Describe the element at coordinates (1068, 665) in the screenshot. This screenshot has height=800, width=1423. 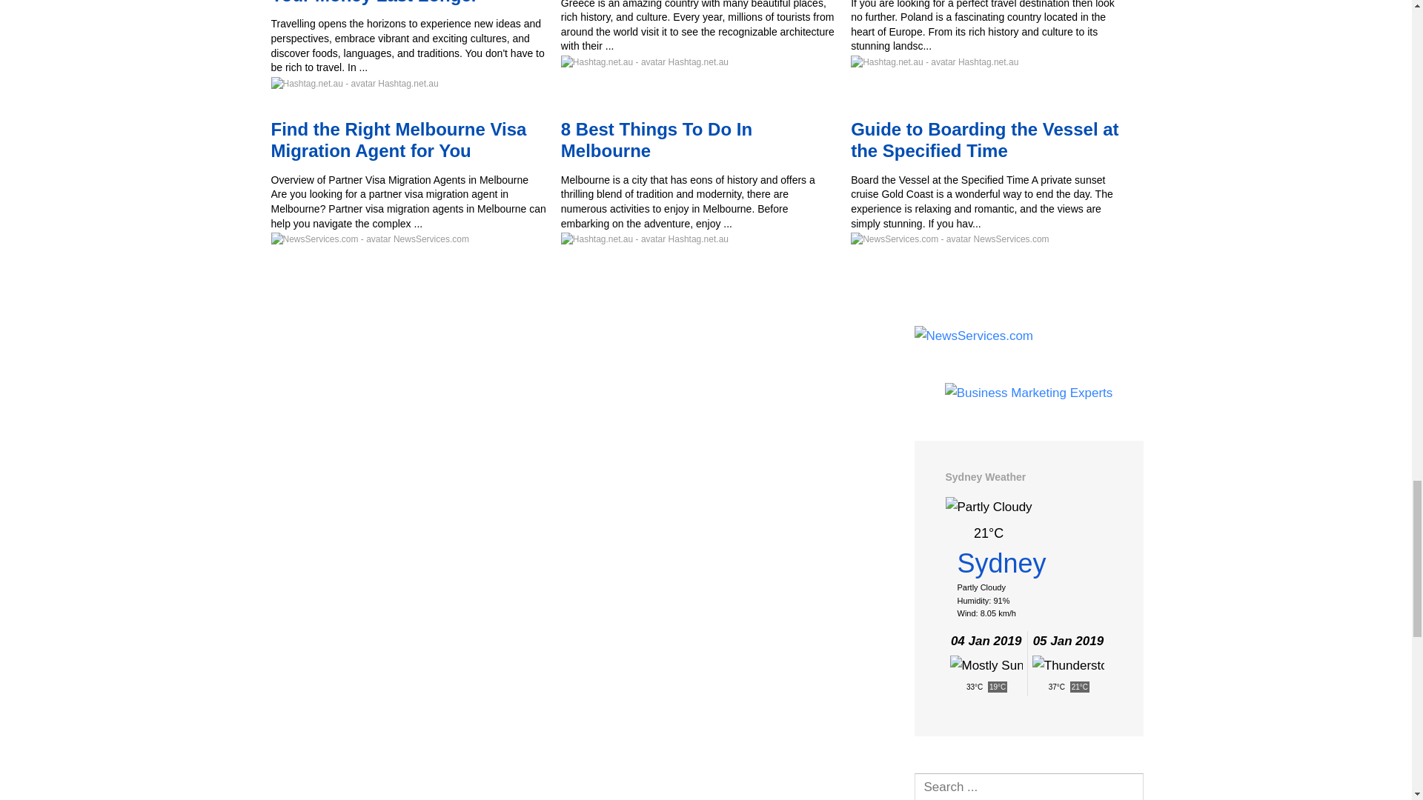
I see `Thunderstorms` at that location.